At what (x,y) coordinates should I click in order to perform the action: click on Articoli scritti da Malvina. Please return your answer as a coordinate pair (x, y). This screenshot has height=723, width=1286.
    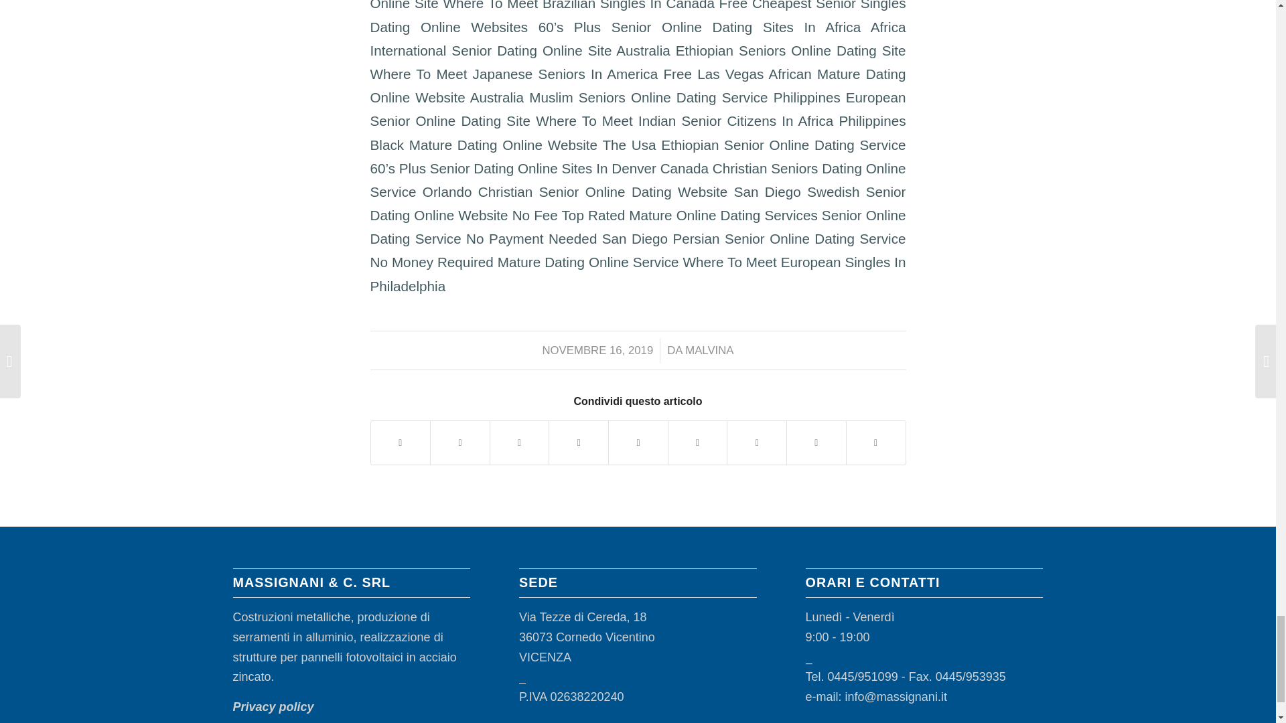
    Looking at the image, I should click on (709, 351).